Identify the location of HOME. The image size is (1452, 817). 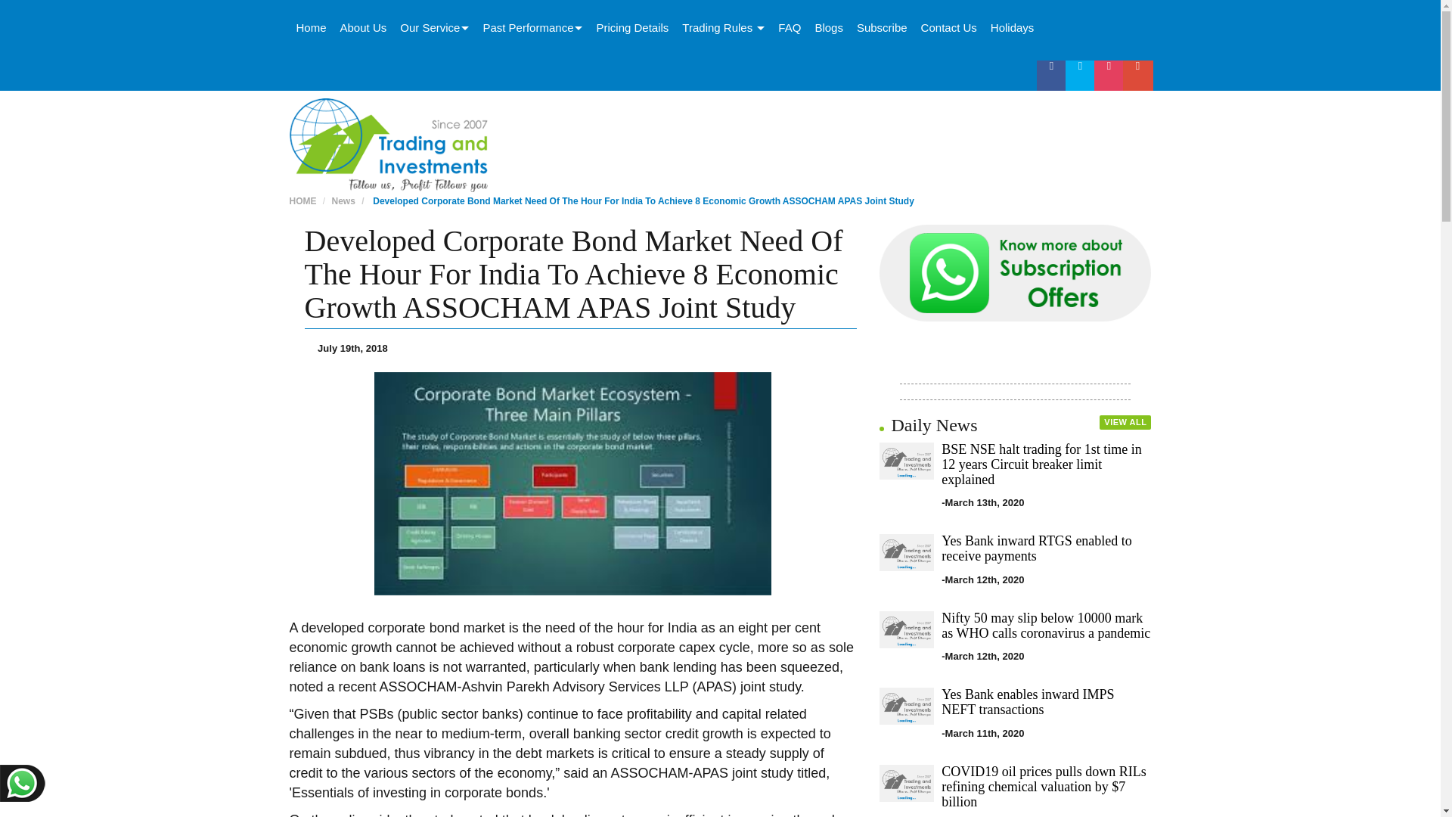
(302, 201).